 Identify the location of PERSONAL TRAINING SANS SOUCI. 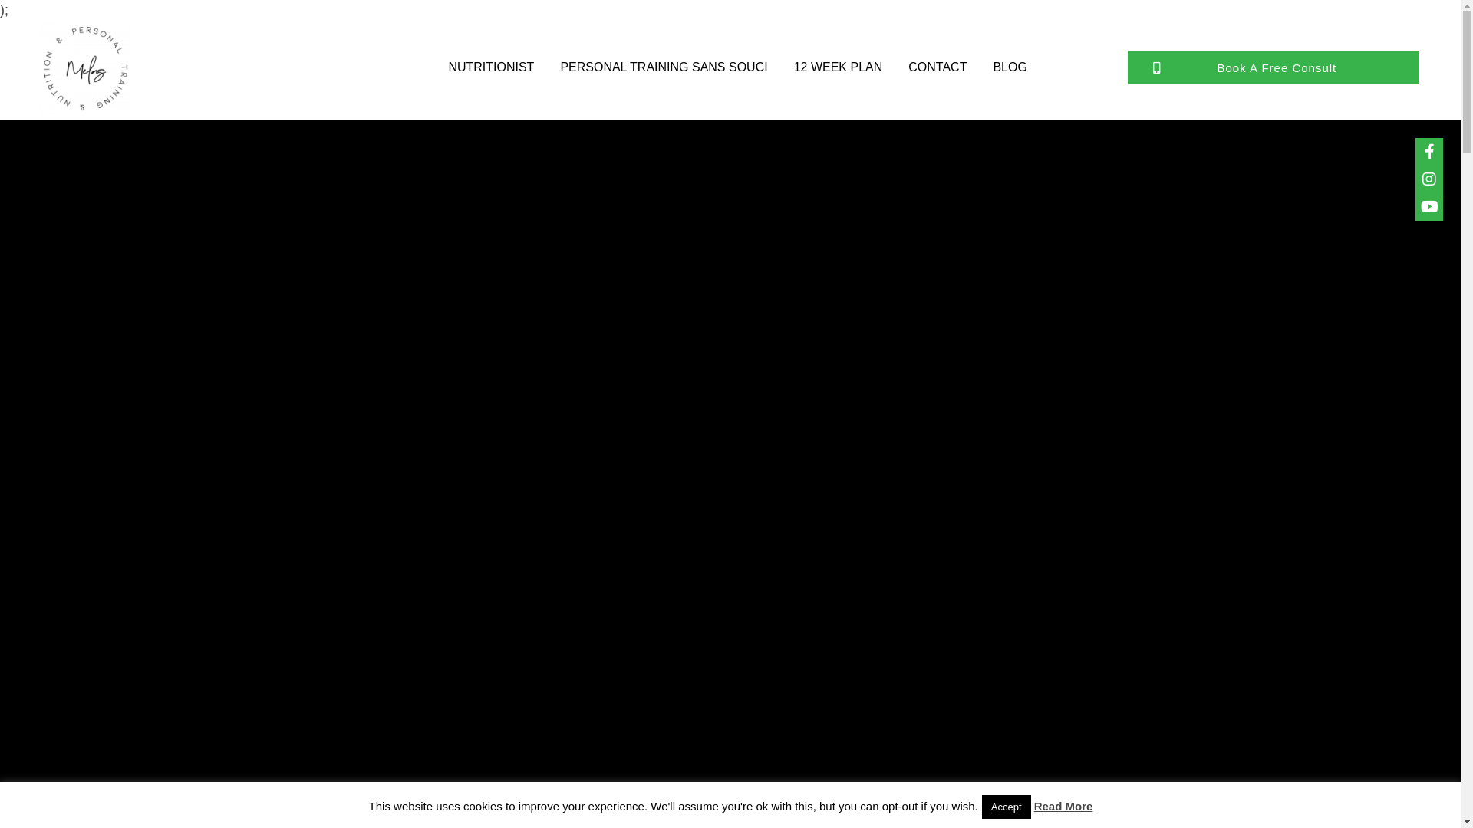
(664, 67).